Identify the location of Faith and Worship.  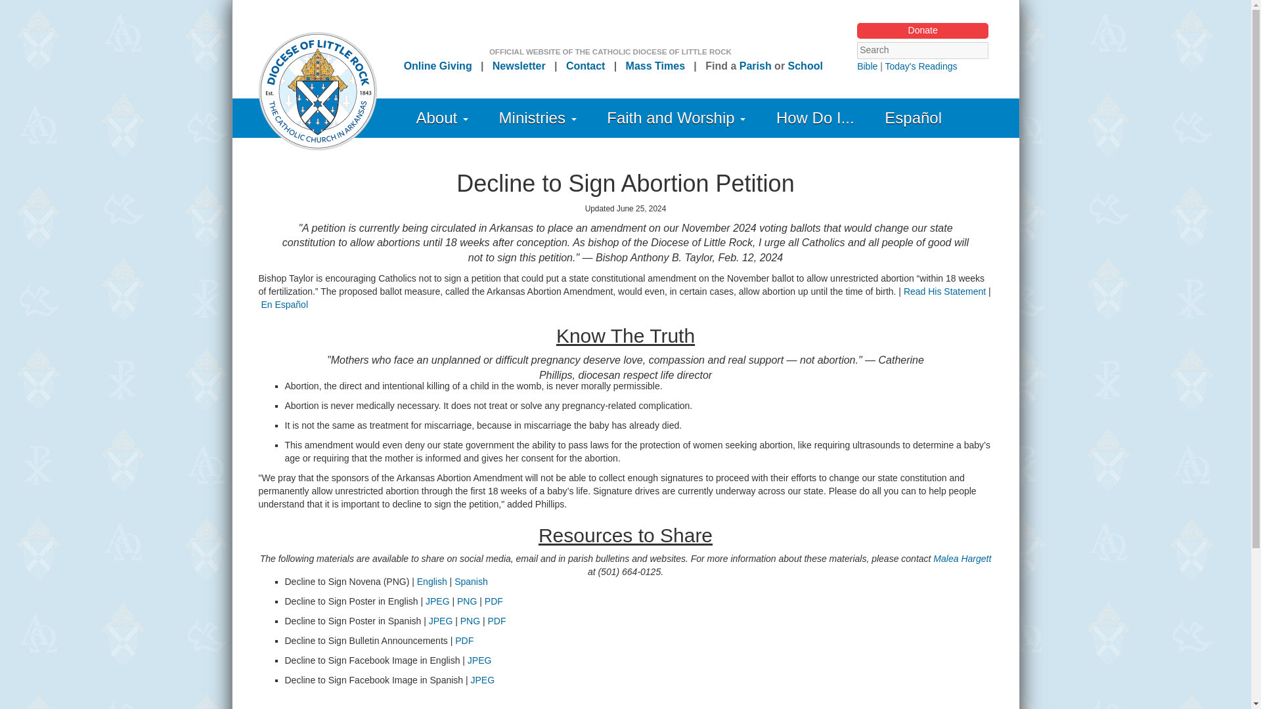
(676, 118).